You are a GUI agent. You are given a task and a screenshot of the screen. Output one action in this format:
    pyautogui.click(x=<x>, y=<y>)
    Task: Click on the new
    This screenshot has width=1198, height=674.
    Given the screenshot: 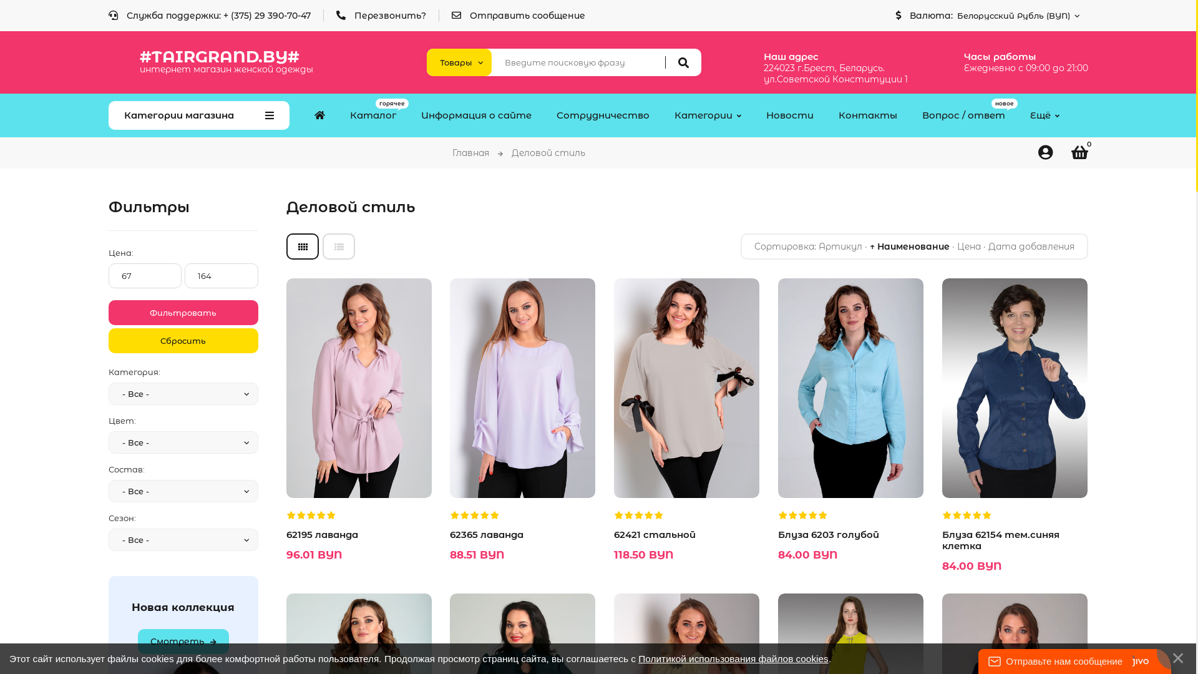 What is the action you would take?
    pyautogui.click(x=1015, y=495)
    